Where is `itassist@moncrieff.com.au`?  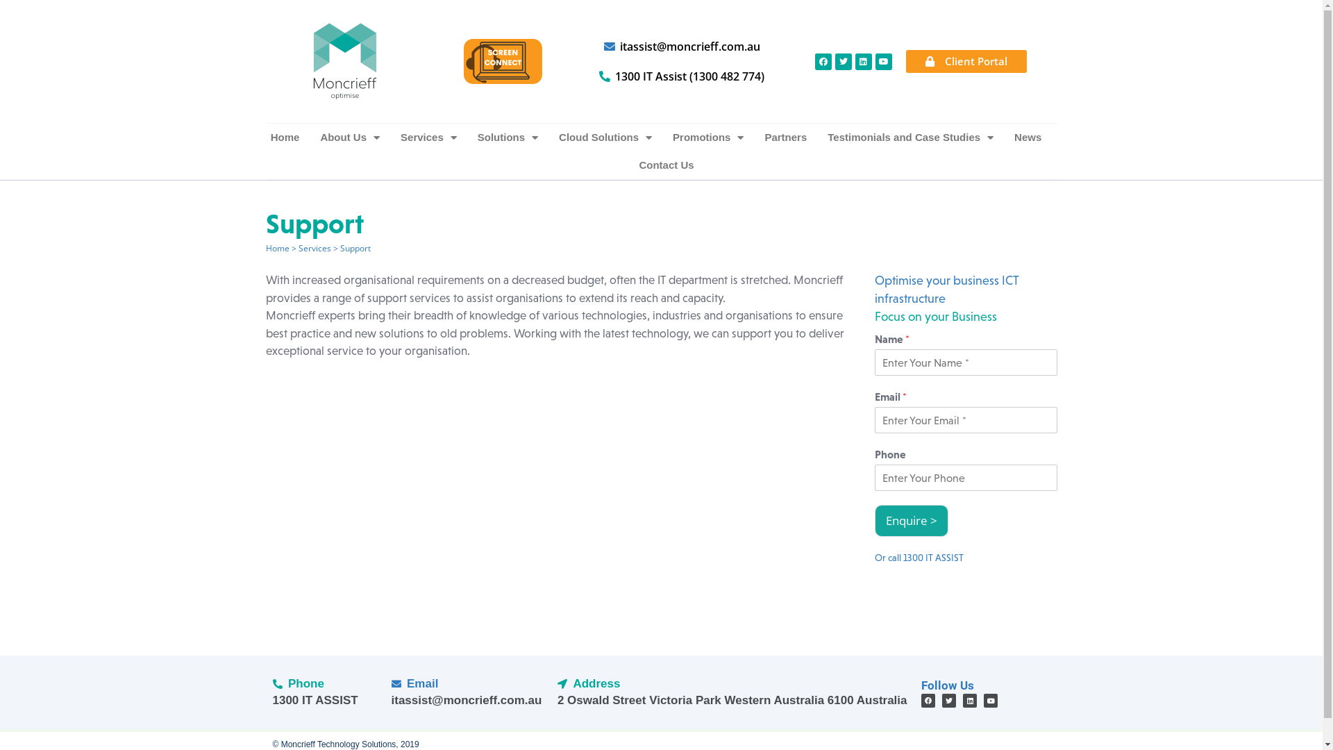 itassist@moncrieff.com.au is located at coordinates (468, 701).